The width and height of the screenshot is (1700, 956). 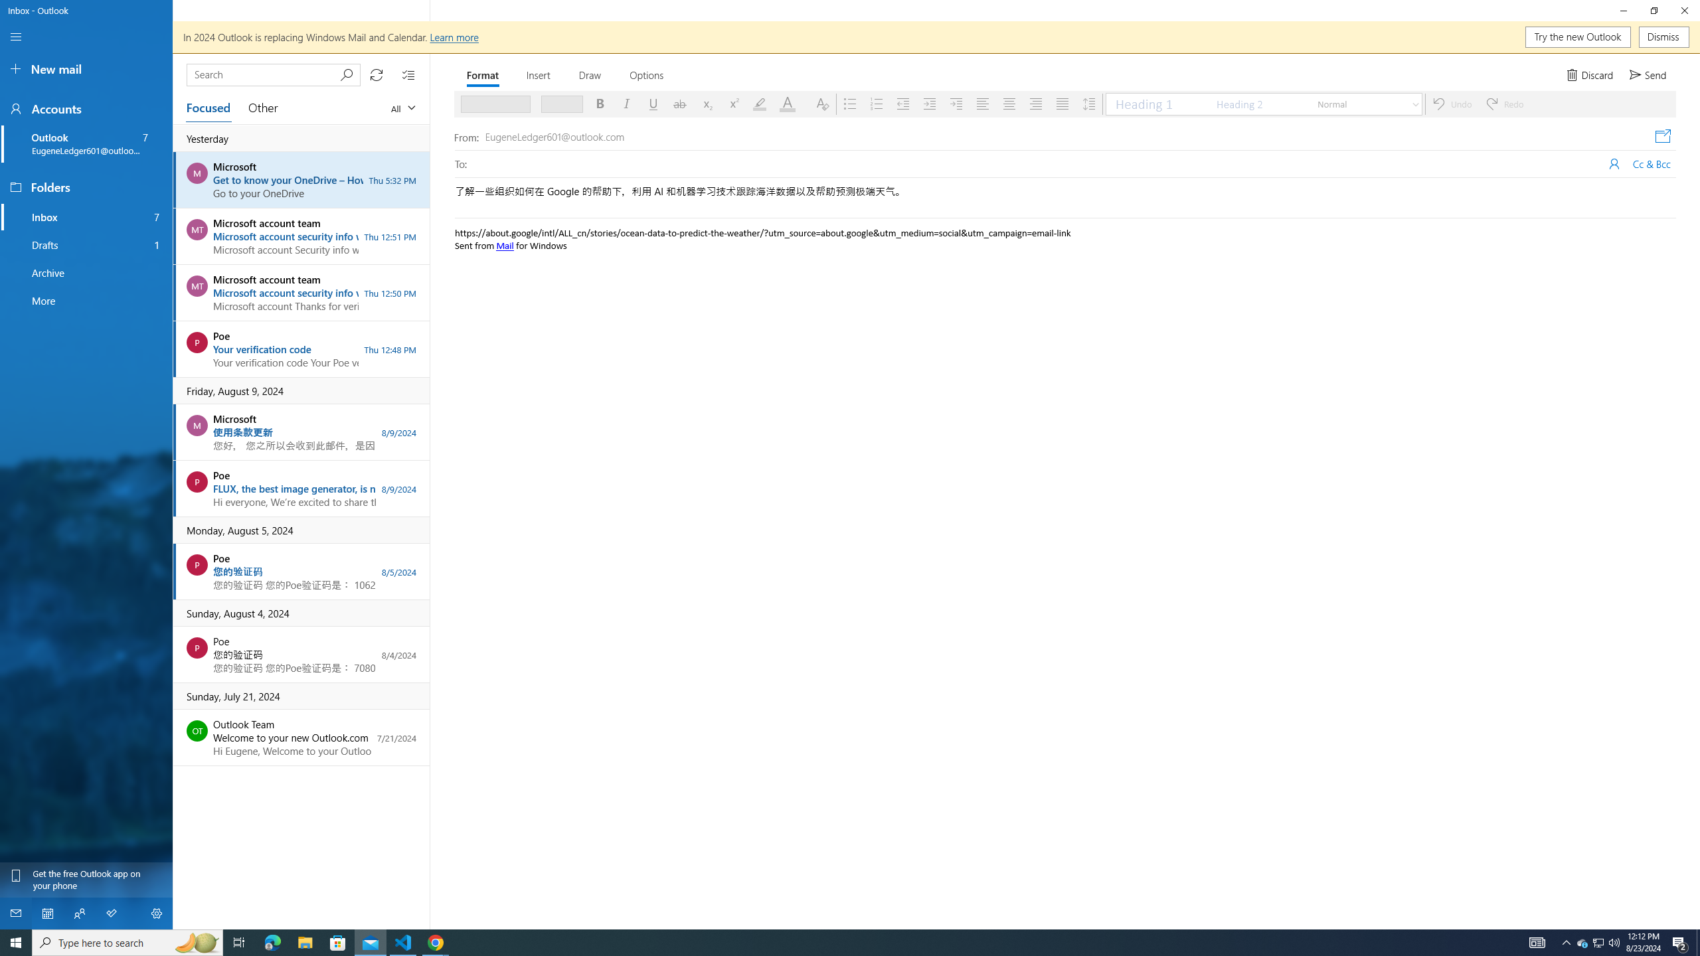 I want to click on Increase Indent, so click(x=930, y=104).